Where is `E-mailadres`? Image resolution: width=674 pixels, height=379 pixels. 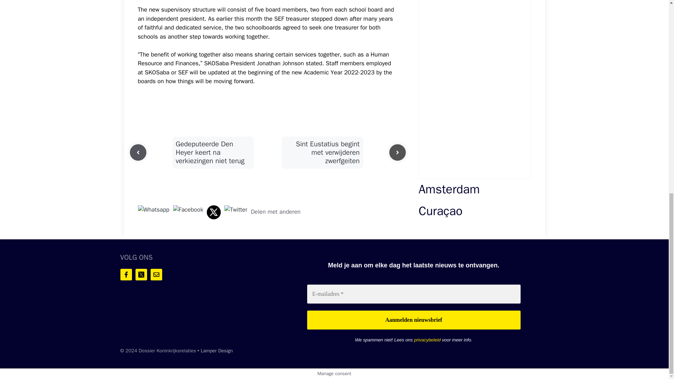 E-mailadres is located at coordinates (414, 294).